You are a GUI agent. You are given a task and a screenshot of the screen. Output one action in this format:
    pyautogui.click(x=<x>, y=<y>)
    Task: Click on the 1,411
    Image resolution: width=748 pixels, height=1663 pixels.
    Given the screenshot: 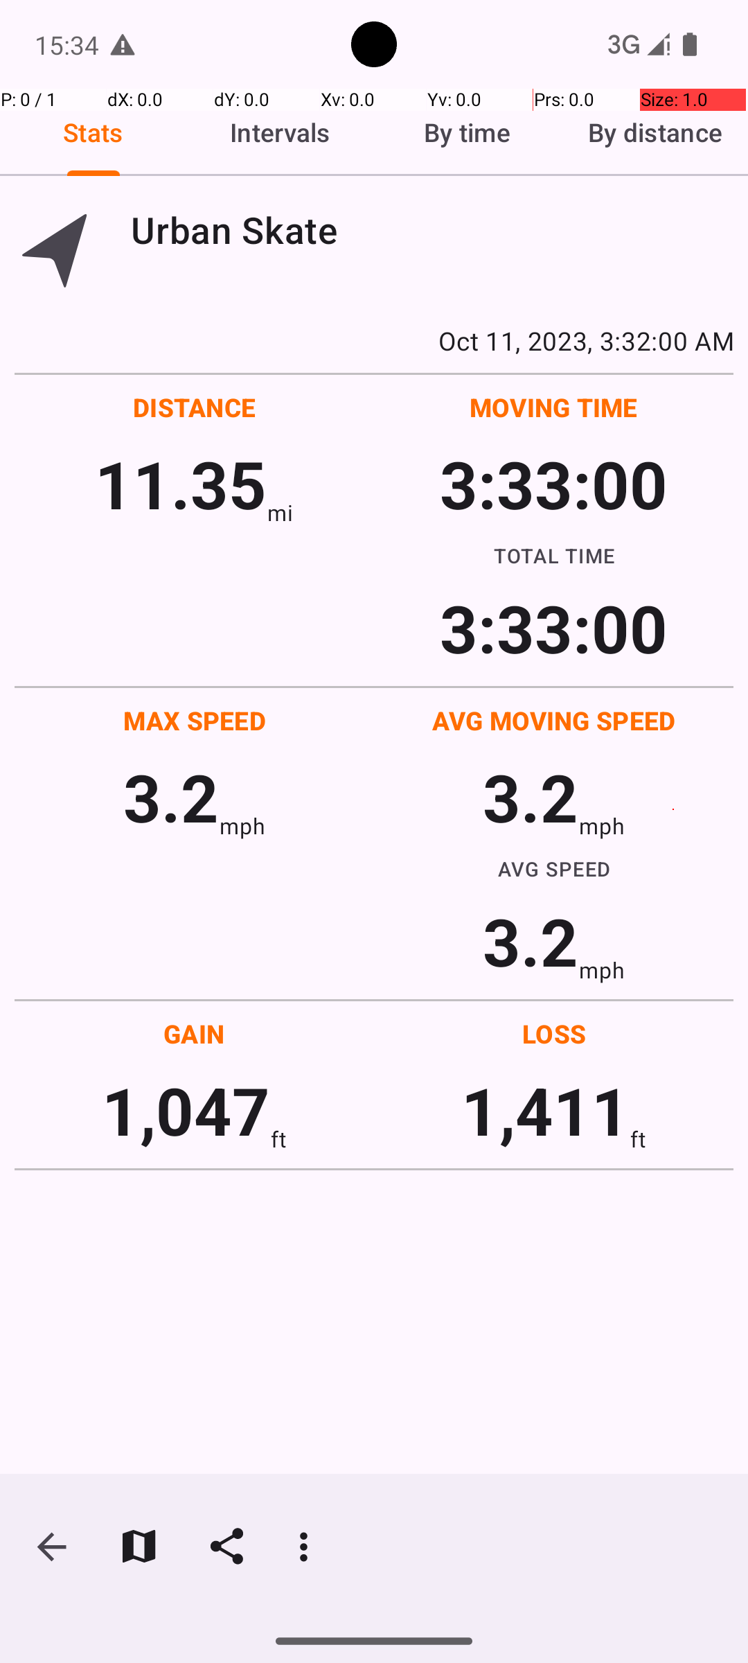 What is the action you would take?
    pyautogui.click(x=546, y=1110)
    